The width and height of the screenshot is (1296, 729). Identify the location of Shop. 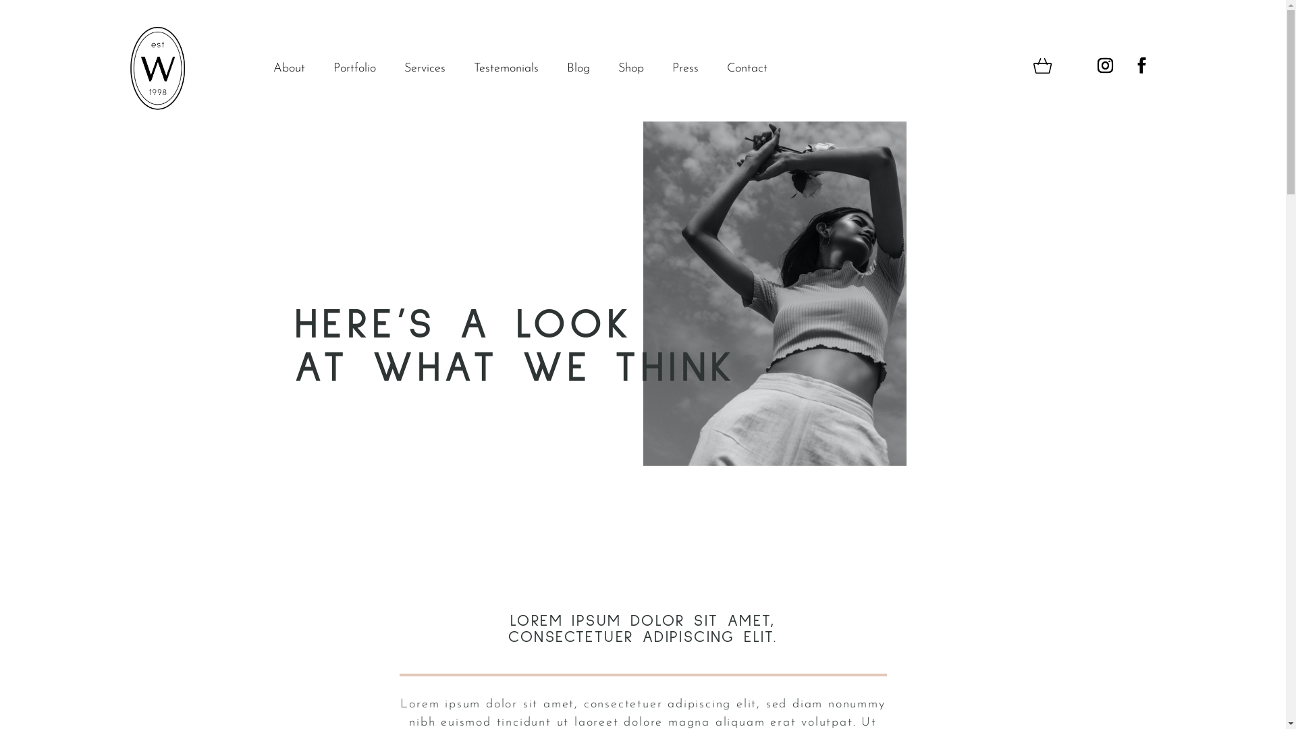
(638, 72).